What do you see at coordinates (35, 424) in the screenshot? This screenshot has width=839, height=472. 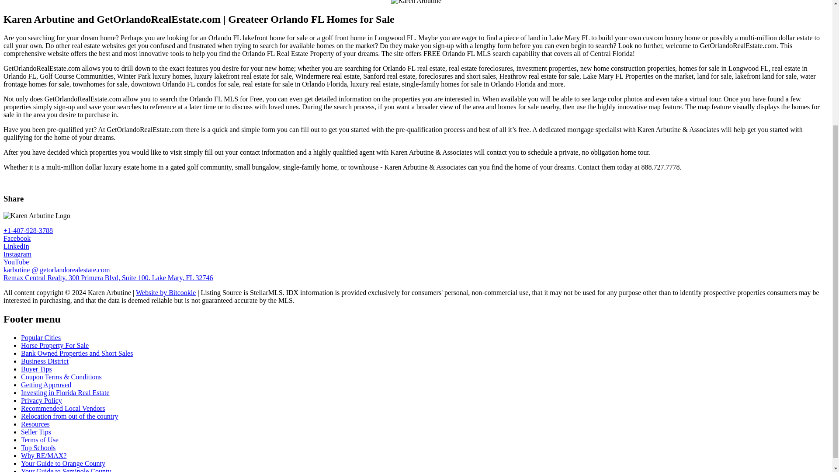 I see `Resources` at bounding box center [35, 424].